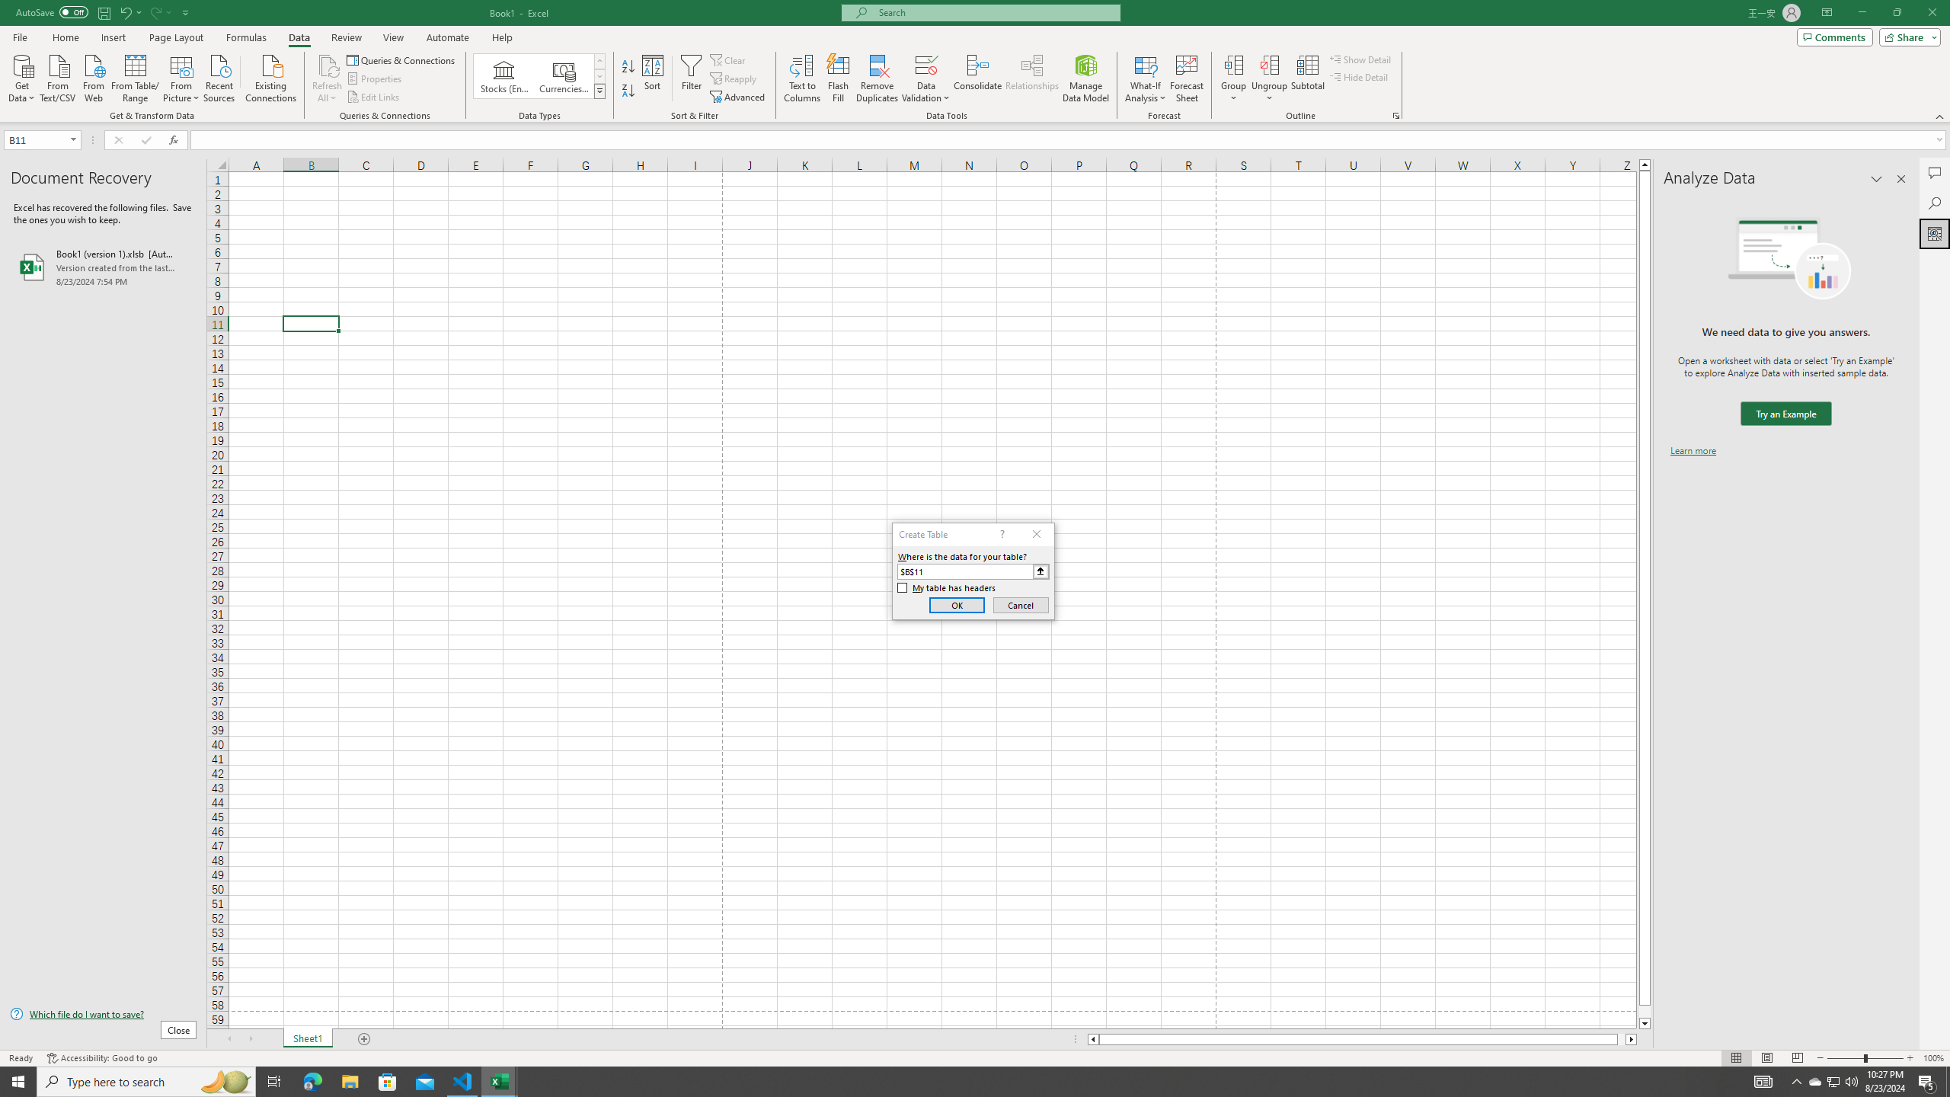 Image resolution: width=1950 pixels, height=1097 pixels. I want to click on Quick Access Toolbar, so click(104, 13).